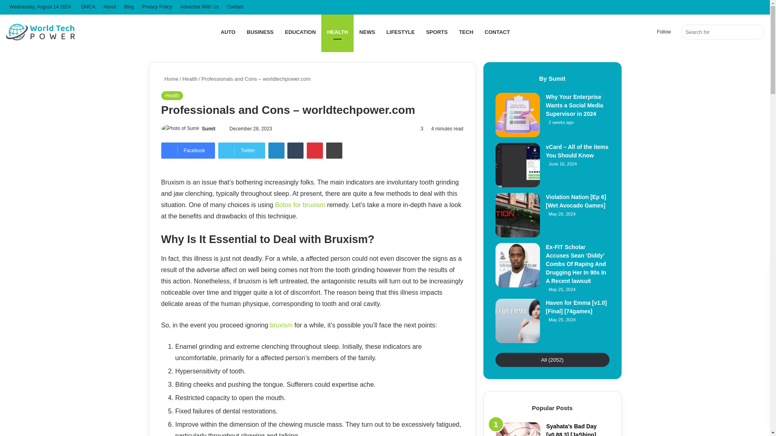 This screenshot has width=776, height=436. I want to click on Facebook, so click(188, 151).